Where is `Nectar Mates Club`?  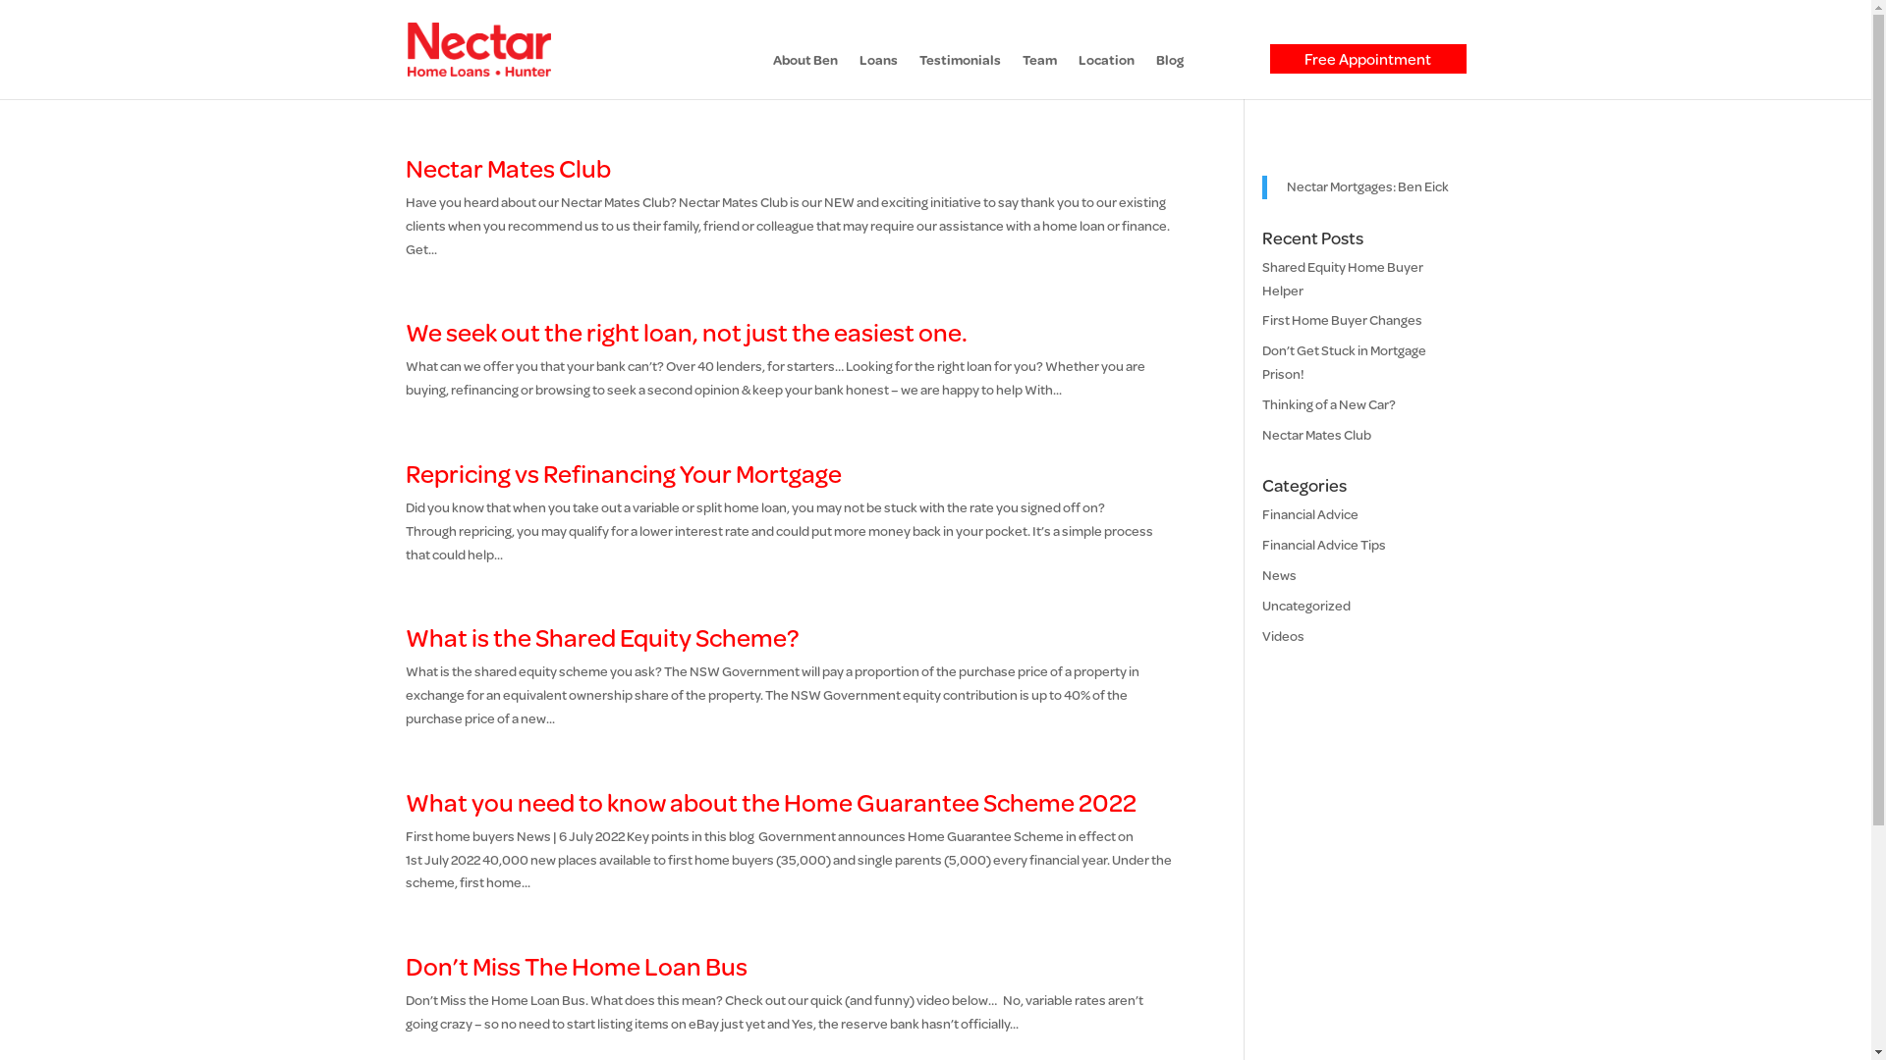 Nectar Mates Club is located at coordinates (507, 169).